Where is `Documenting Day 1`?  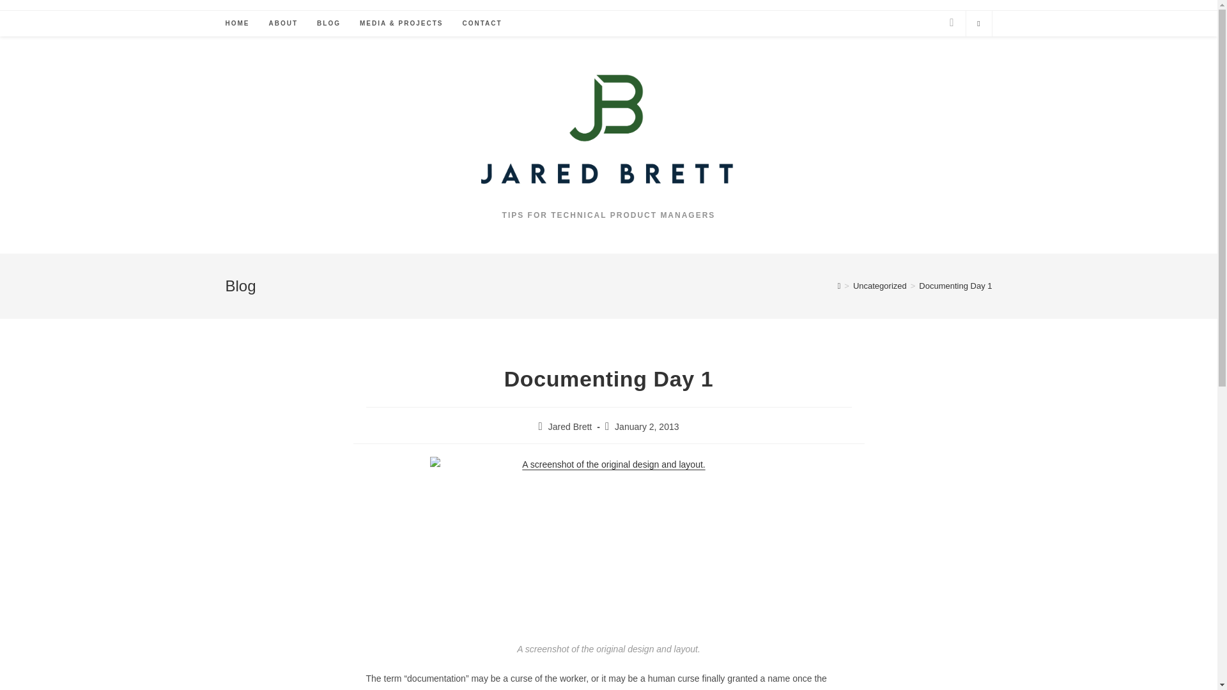
Documenting Day 1 is located at coordinates (955, 285).